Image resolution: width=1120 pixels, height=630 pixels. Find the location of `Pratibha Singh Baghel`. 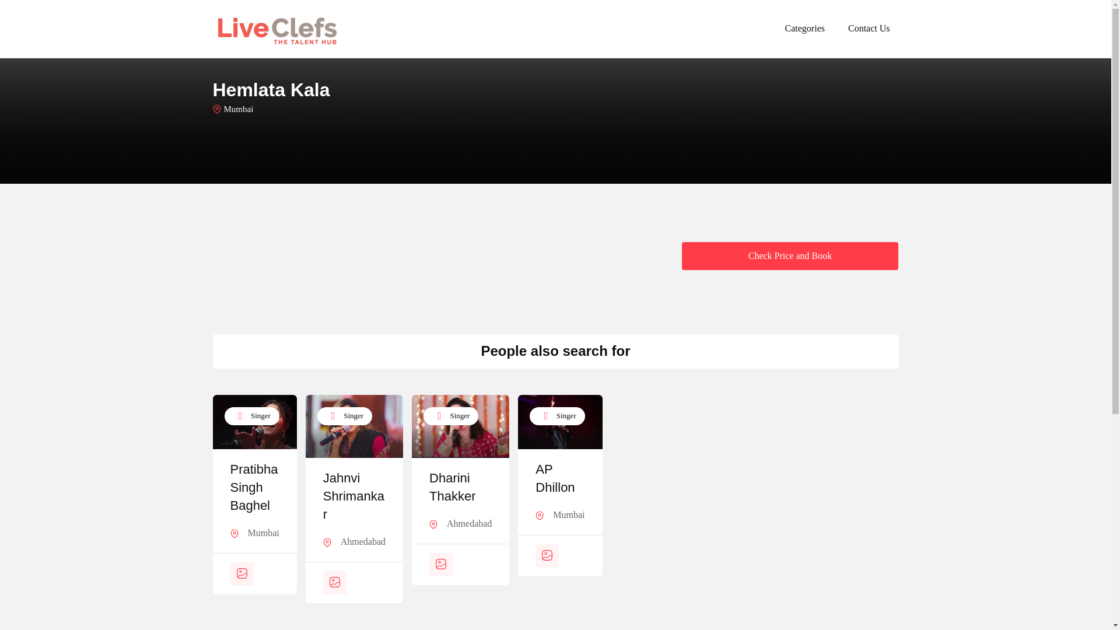

Pratibha Singh Baghel is located at coordinates (254, 488).